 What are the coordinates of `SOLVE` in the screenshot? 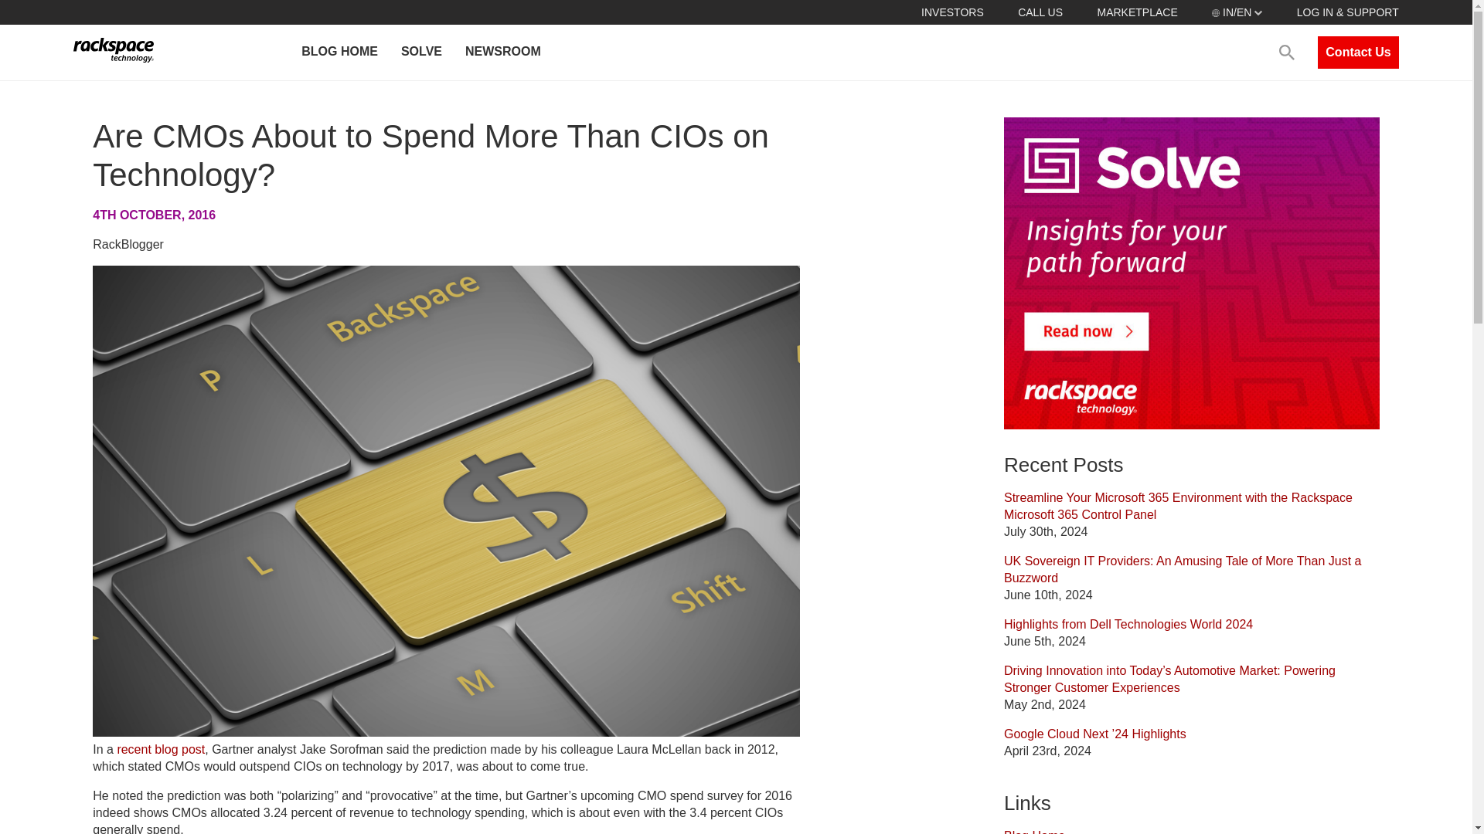 It's located at (421, 53).